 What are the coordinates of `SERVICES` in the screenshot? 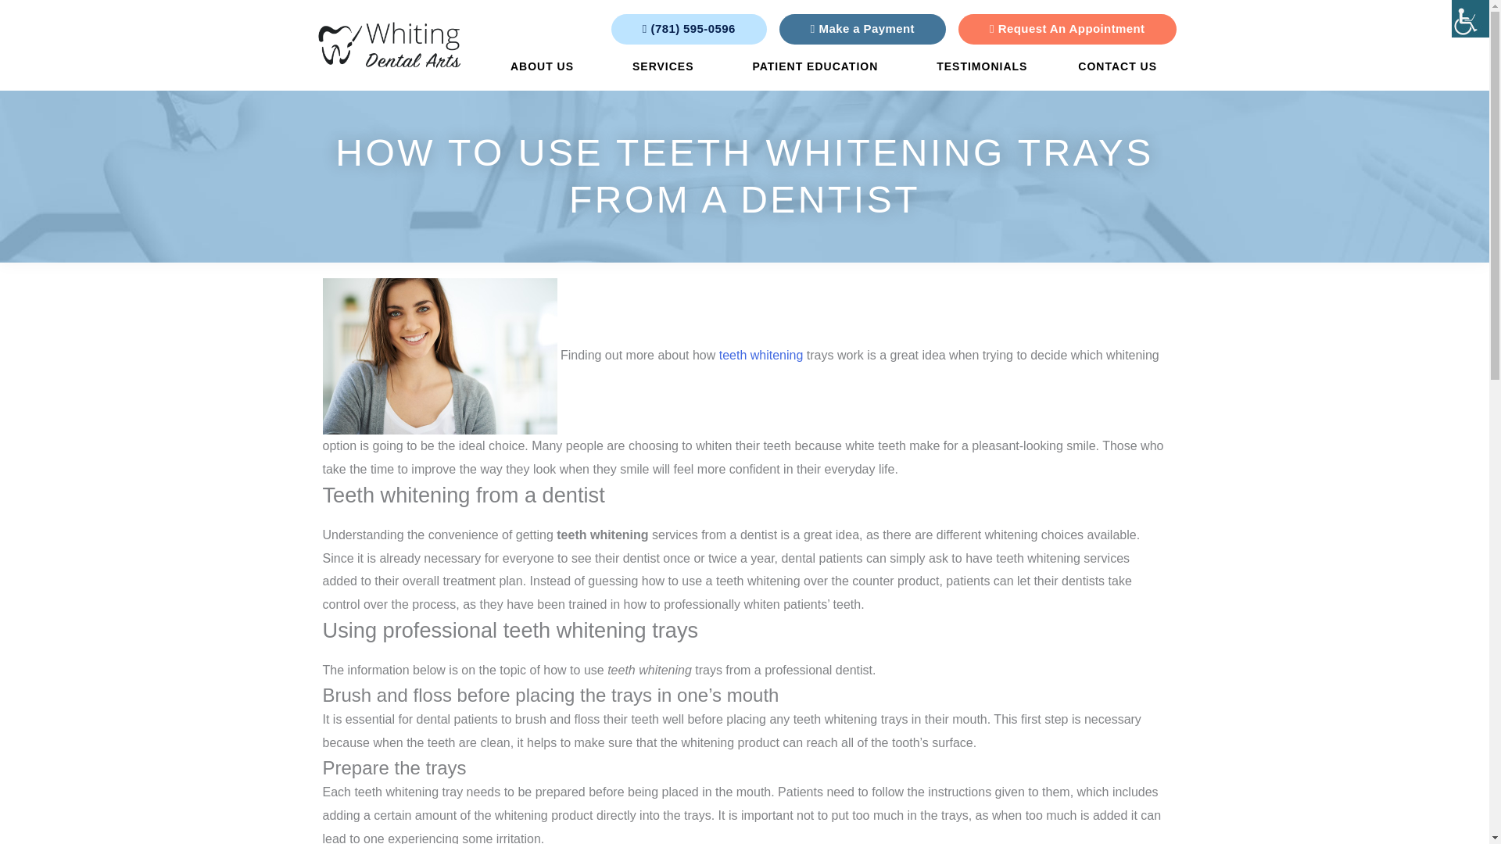 It's located at (667, 66).